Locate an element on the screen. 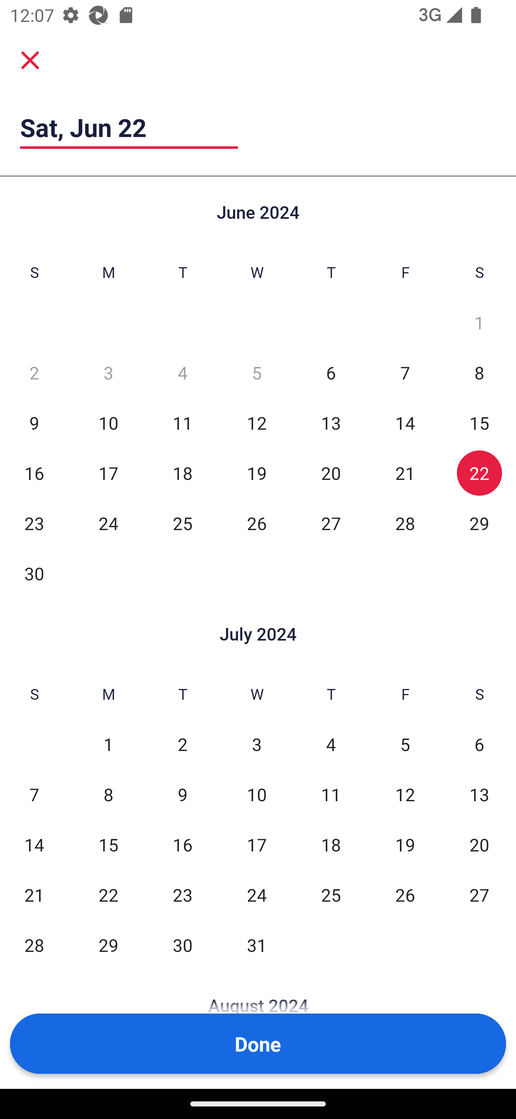 The height and width of the screenshot is (1119, 516). 13 Thu, Jun 13, Not Selected is located at coordinates (331, 422).